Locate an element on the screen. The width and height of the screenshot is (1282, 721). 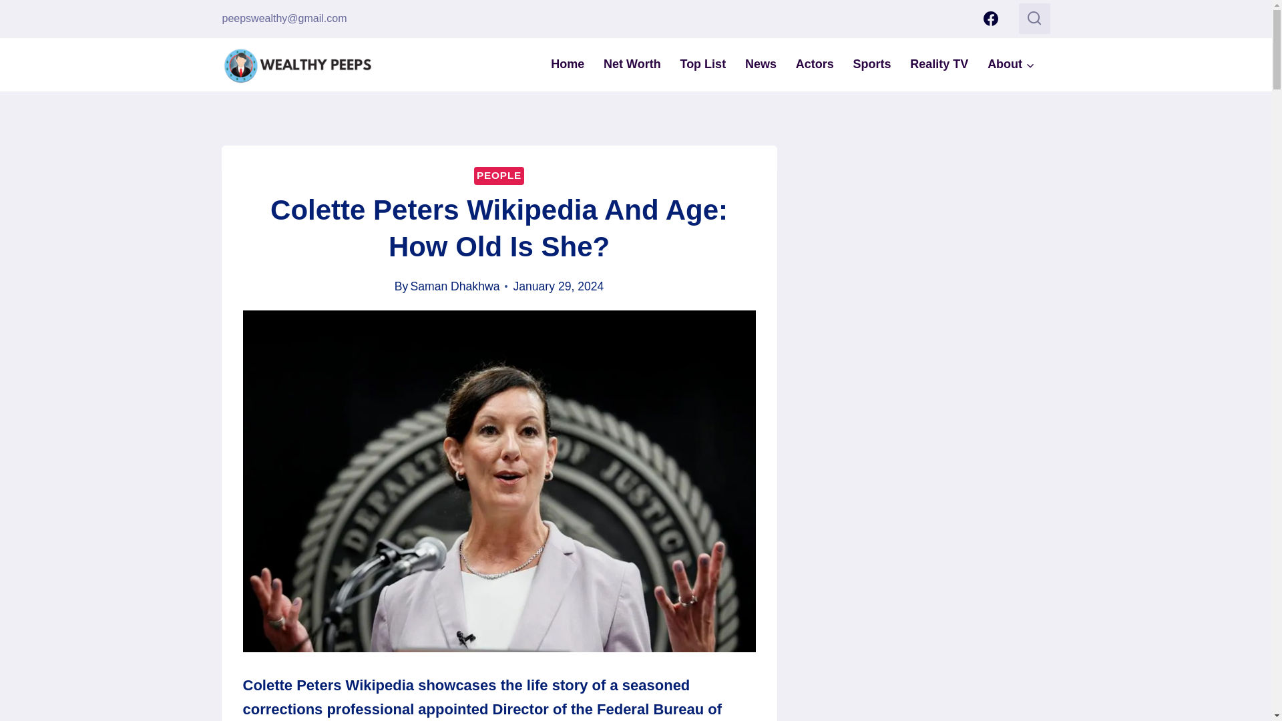
Actors is located at coordinates (815, 64).